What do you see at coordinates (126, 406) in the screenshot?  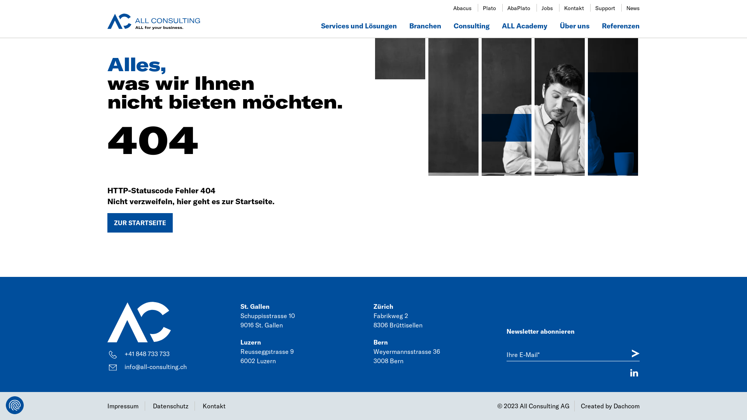 I see `Impressum` at bounding box center [126, 406].